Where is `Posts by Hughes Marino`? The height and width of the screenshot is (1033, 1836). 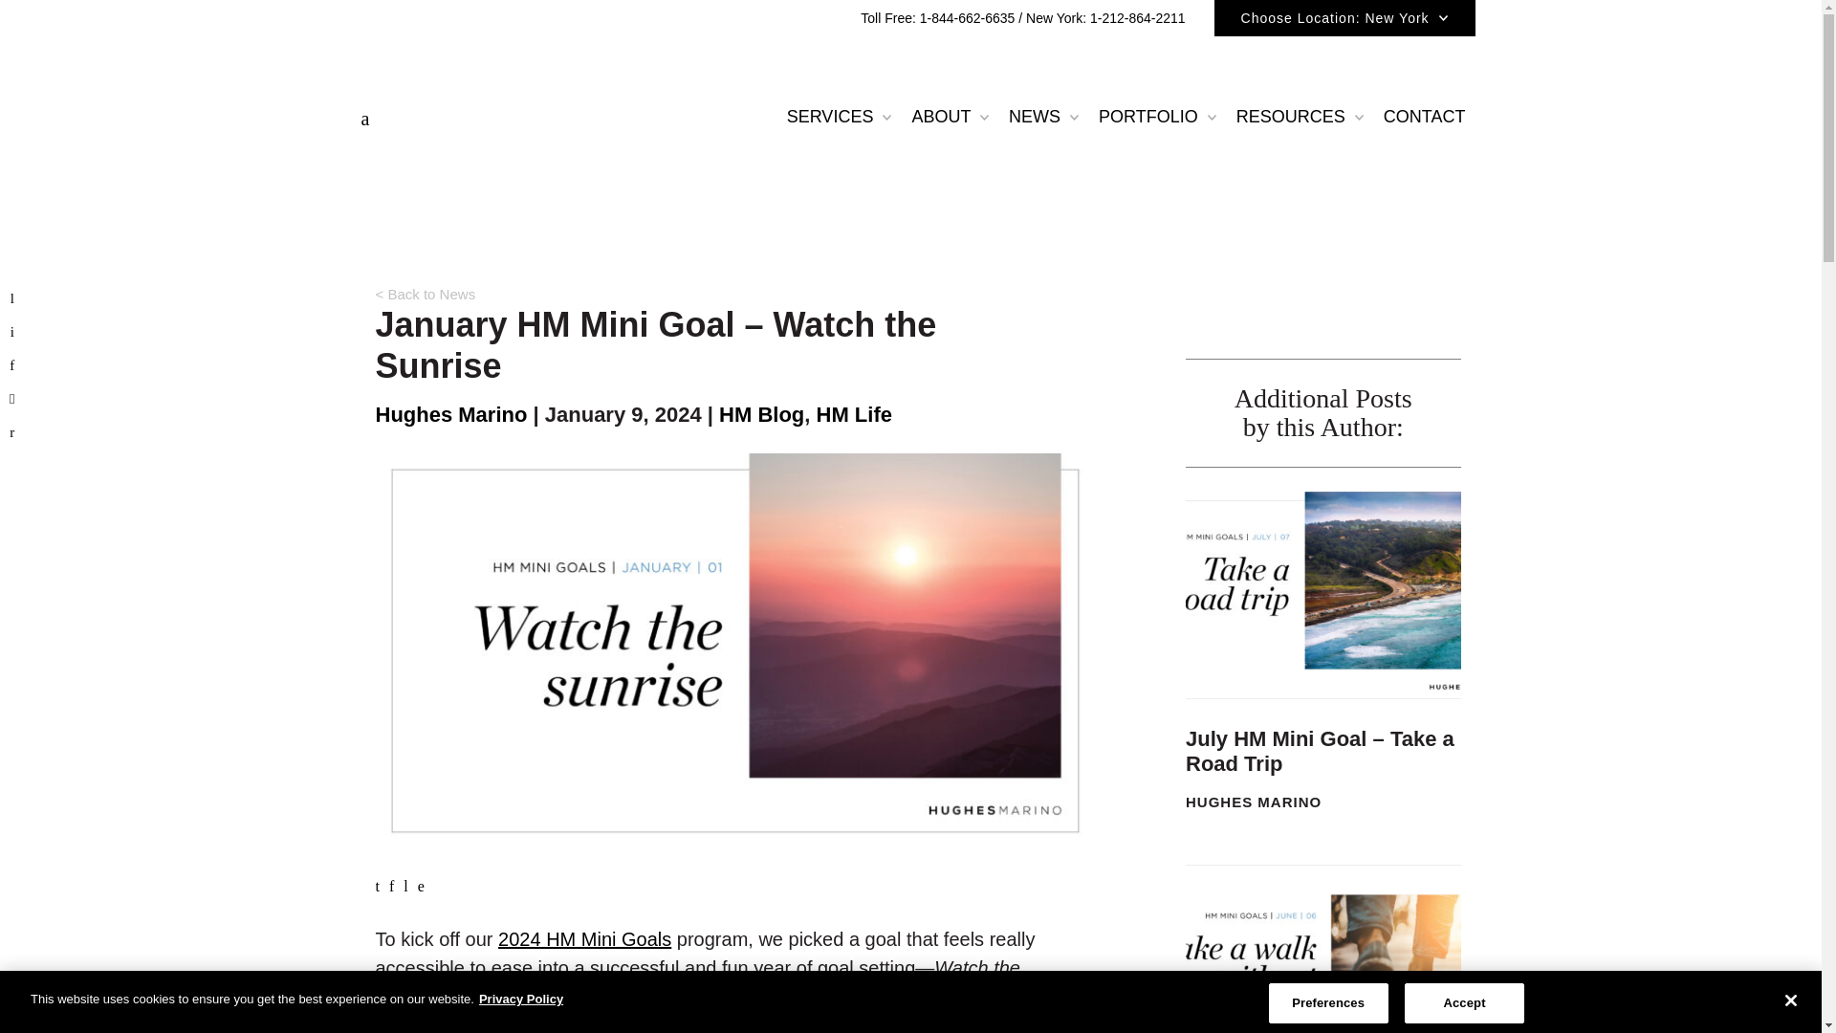 Posts by Hughes Marino is located at coordinates (450, 415).